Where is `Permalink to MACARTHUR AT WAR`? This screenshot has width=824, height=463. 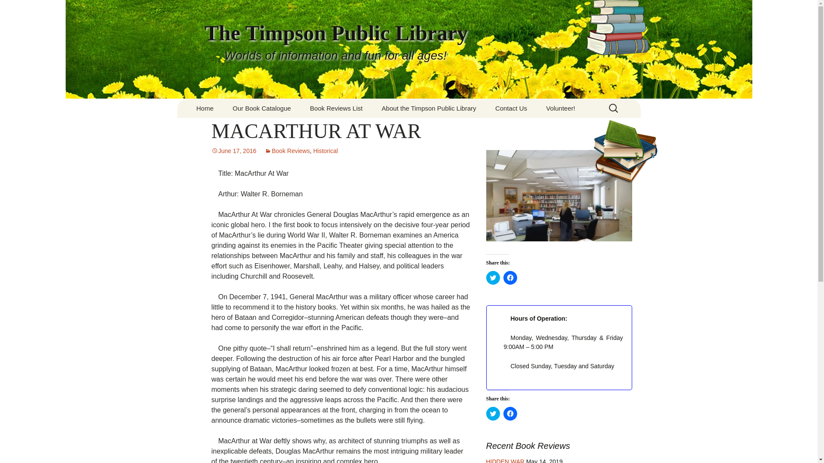 Permalink to MACARTHUR AT WAR is located at coordinates (233, 151).